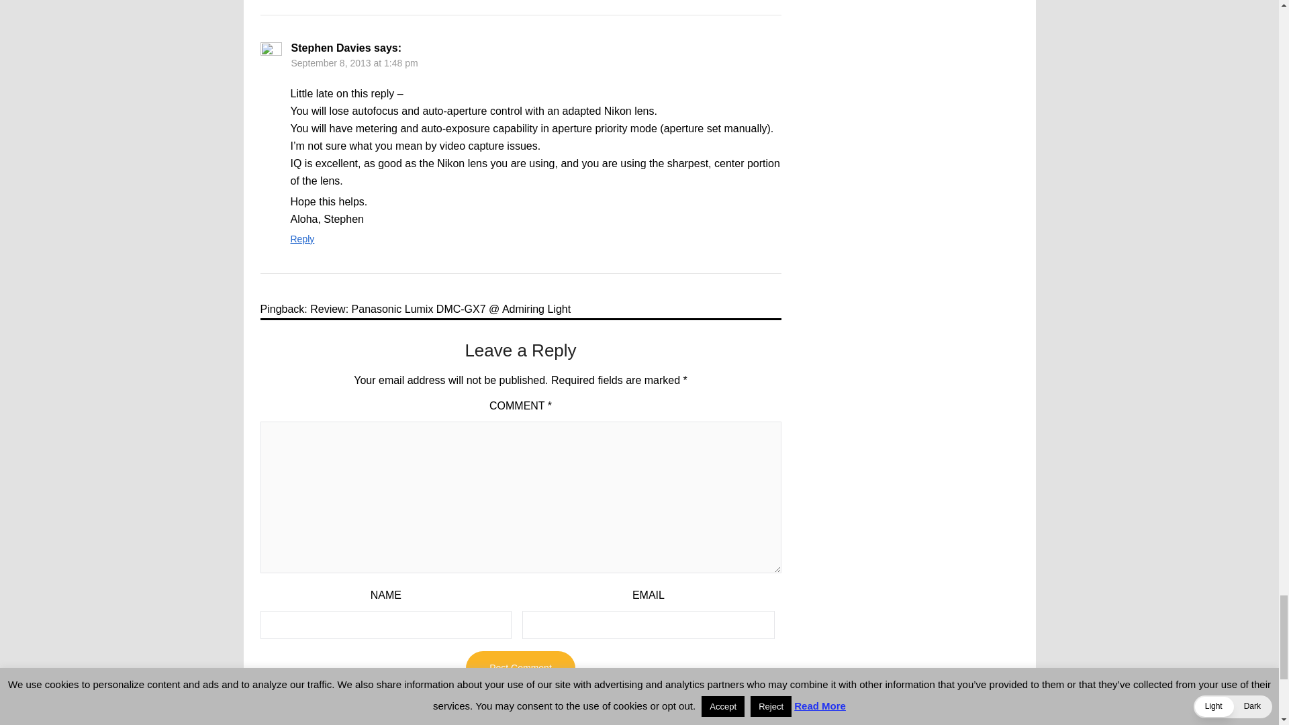 This screenshot has height=725, width=1289. I want to click on Post Comment, so click(520, 667).